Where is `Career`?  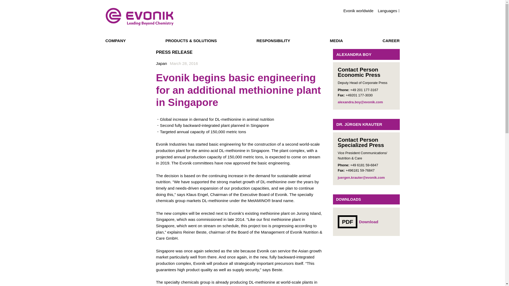
Career is located at coordinates (389, 11).